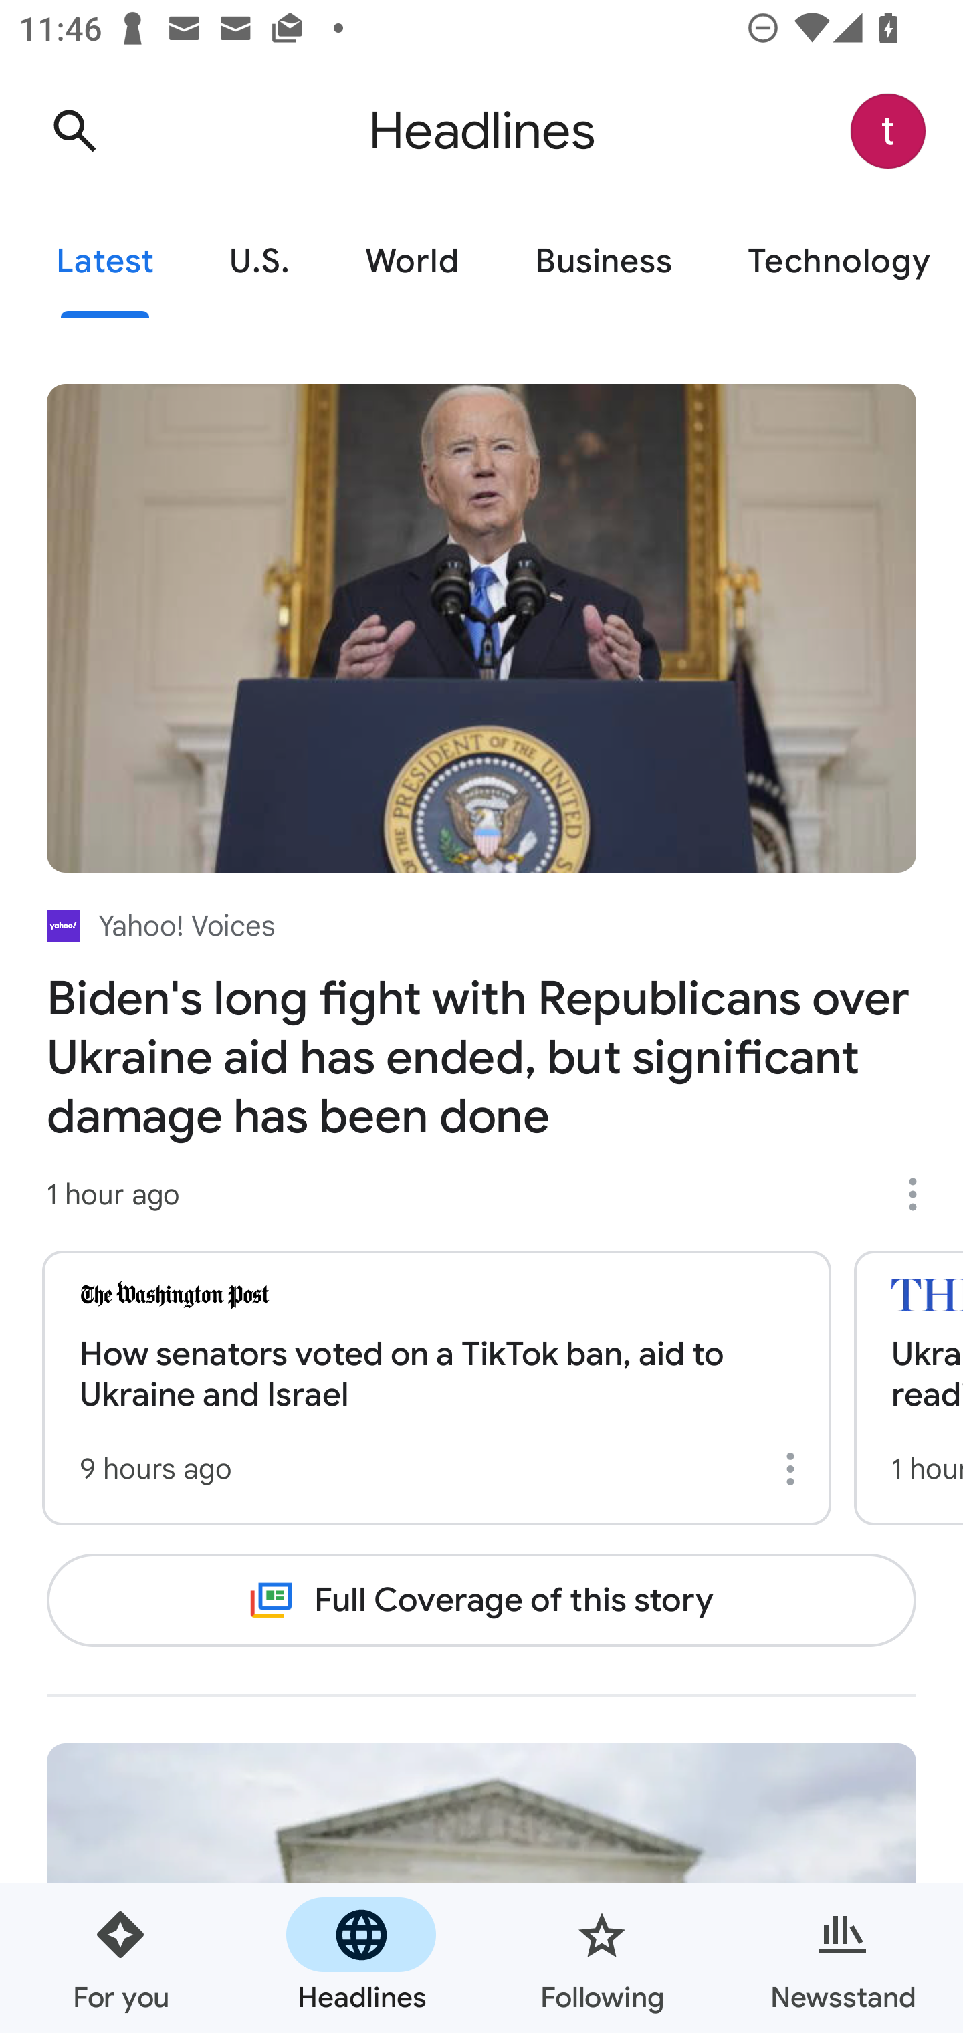 This screenshot has width=963, height=2033. Describe the element at coordinates (361, 1958) in the screenshot. I see `Headlines` at that location.